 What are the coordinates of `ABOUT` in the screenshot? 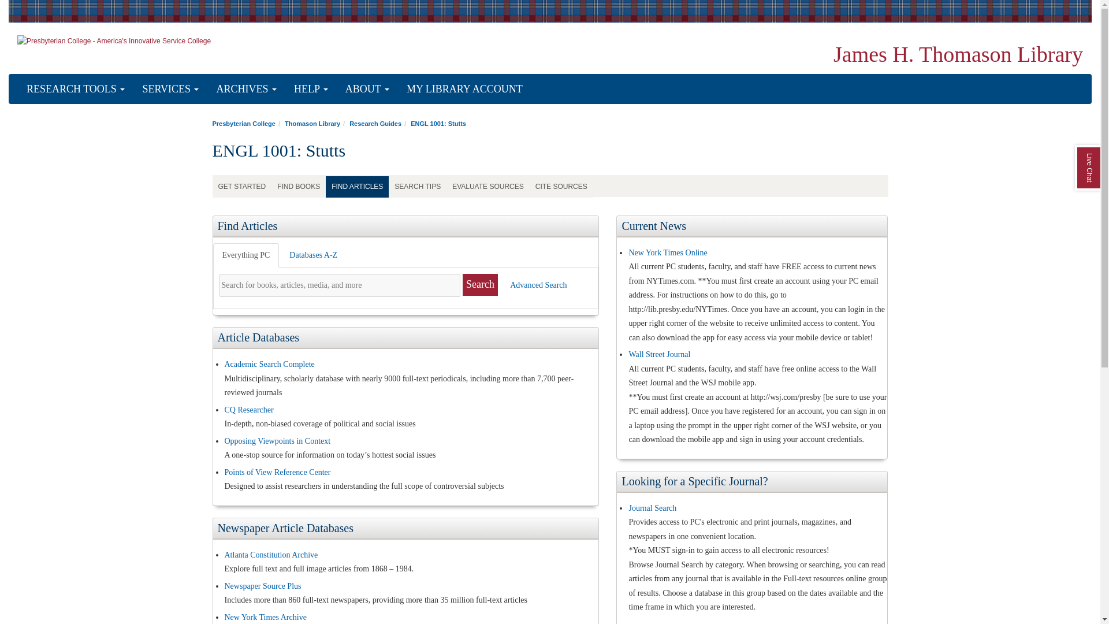 It's located at (367, 88).